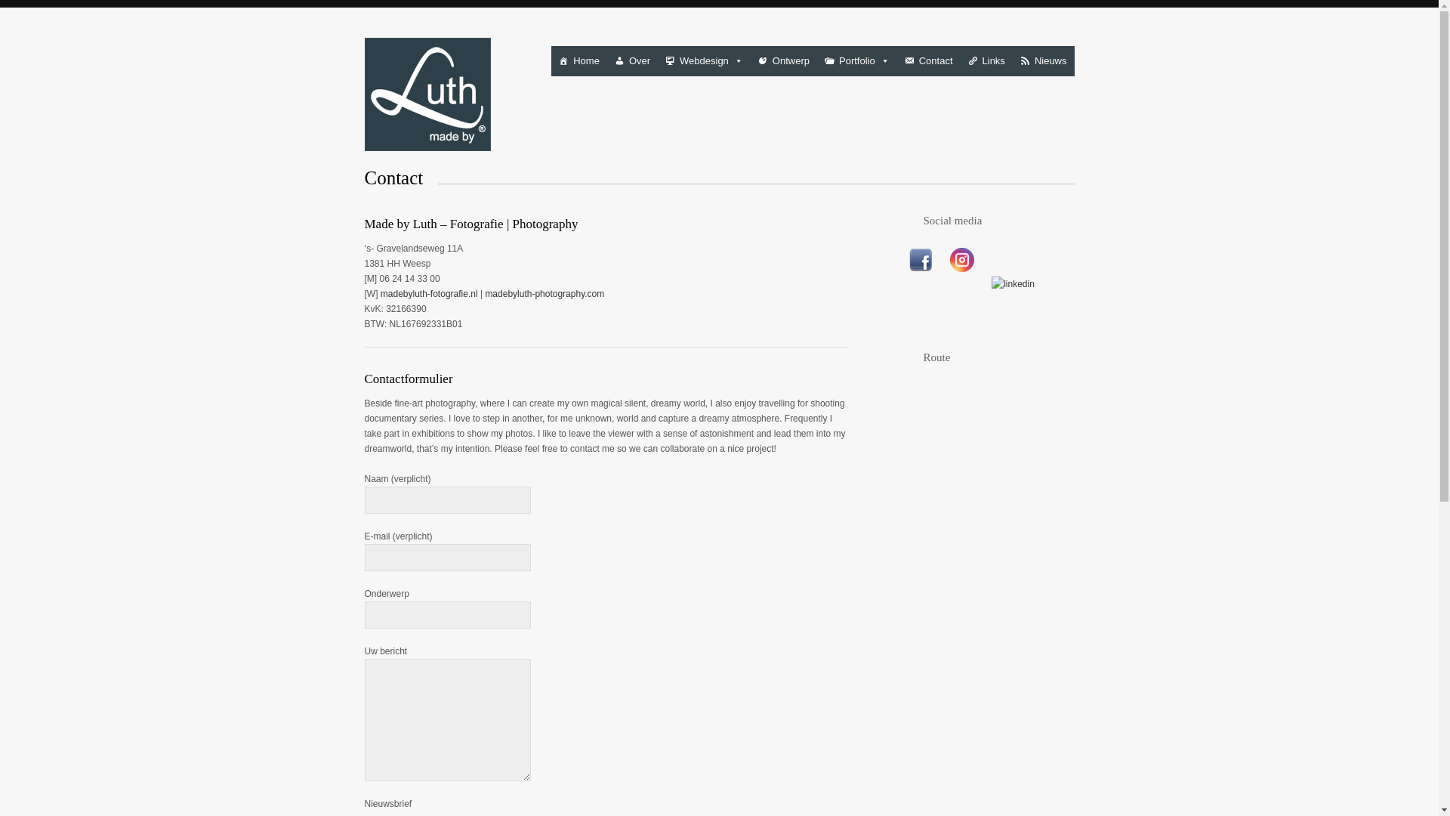  What do you see at coordinates (544, 294) in the screenshot?
I see `madebyluth-photography.com` at bounding box center [544, 294].